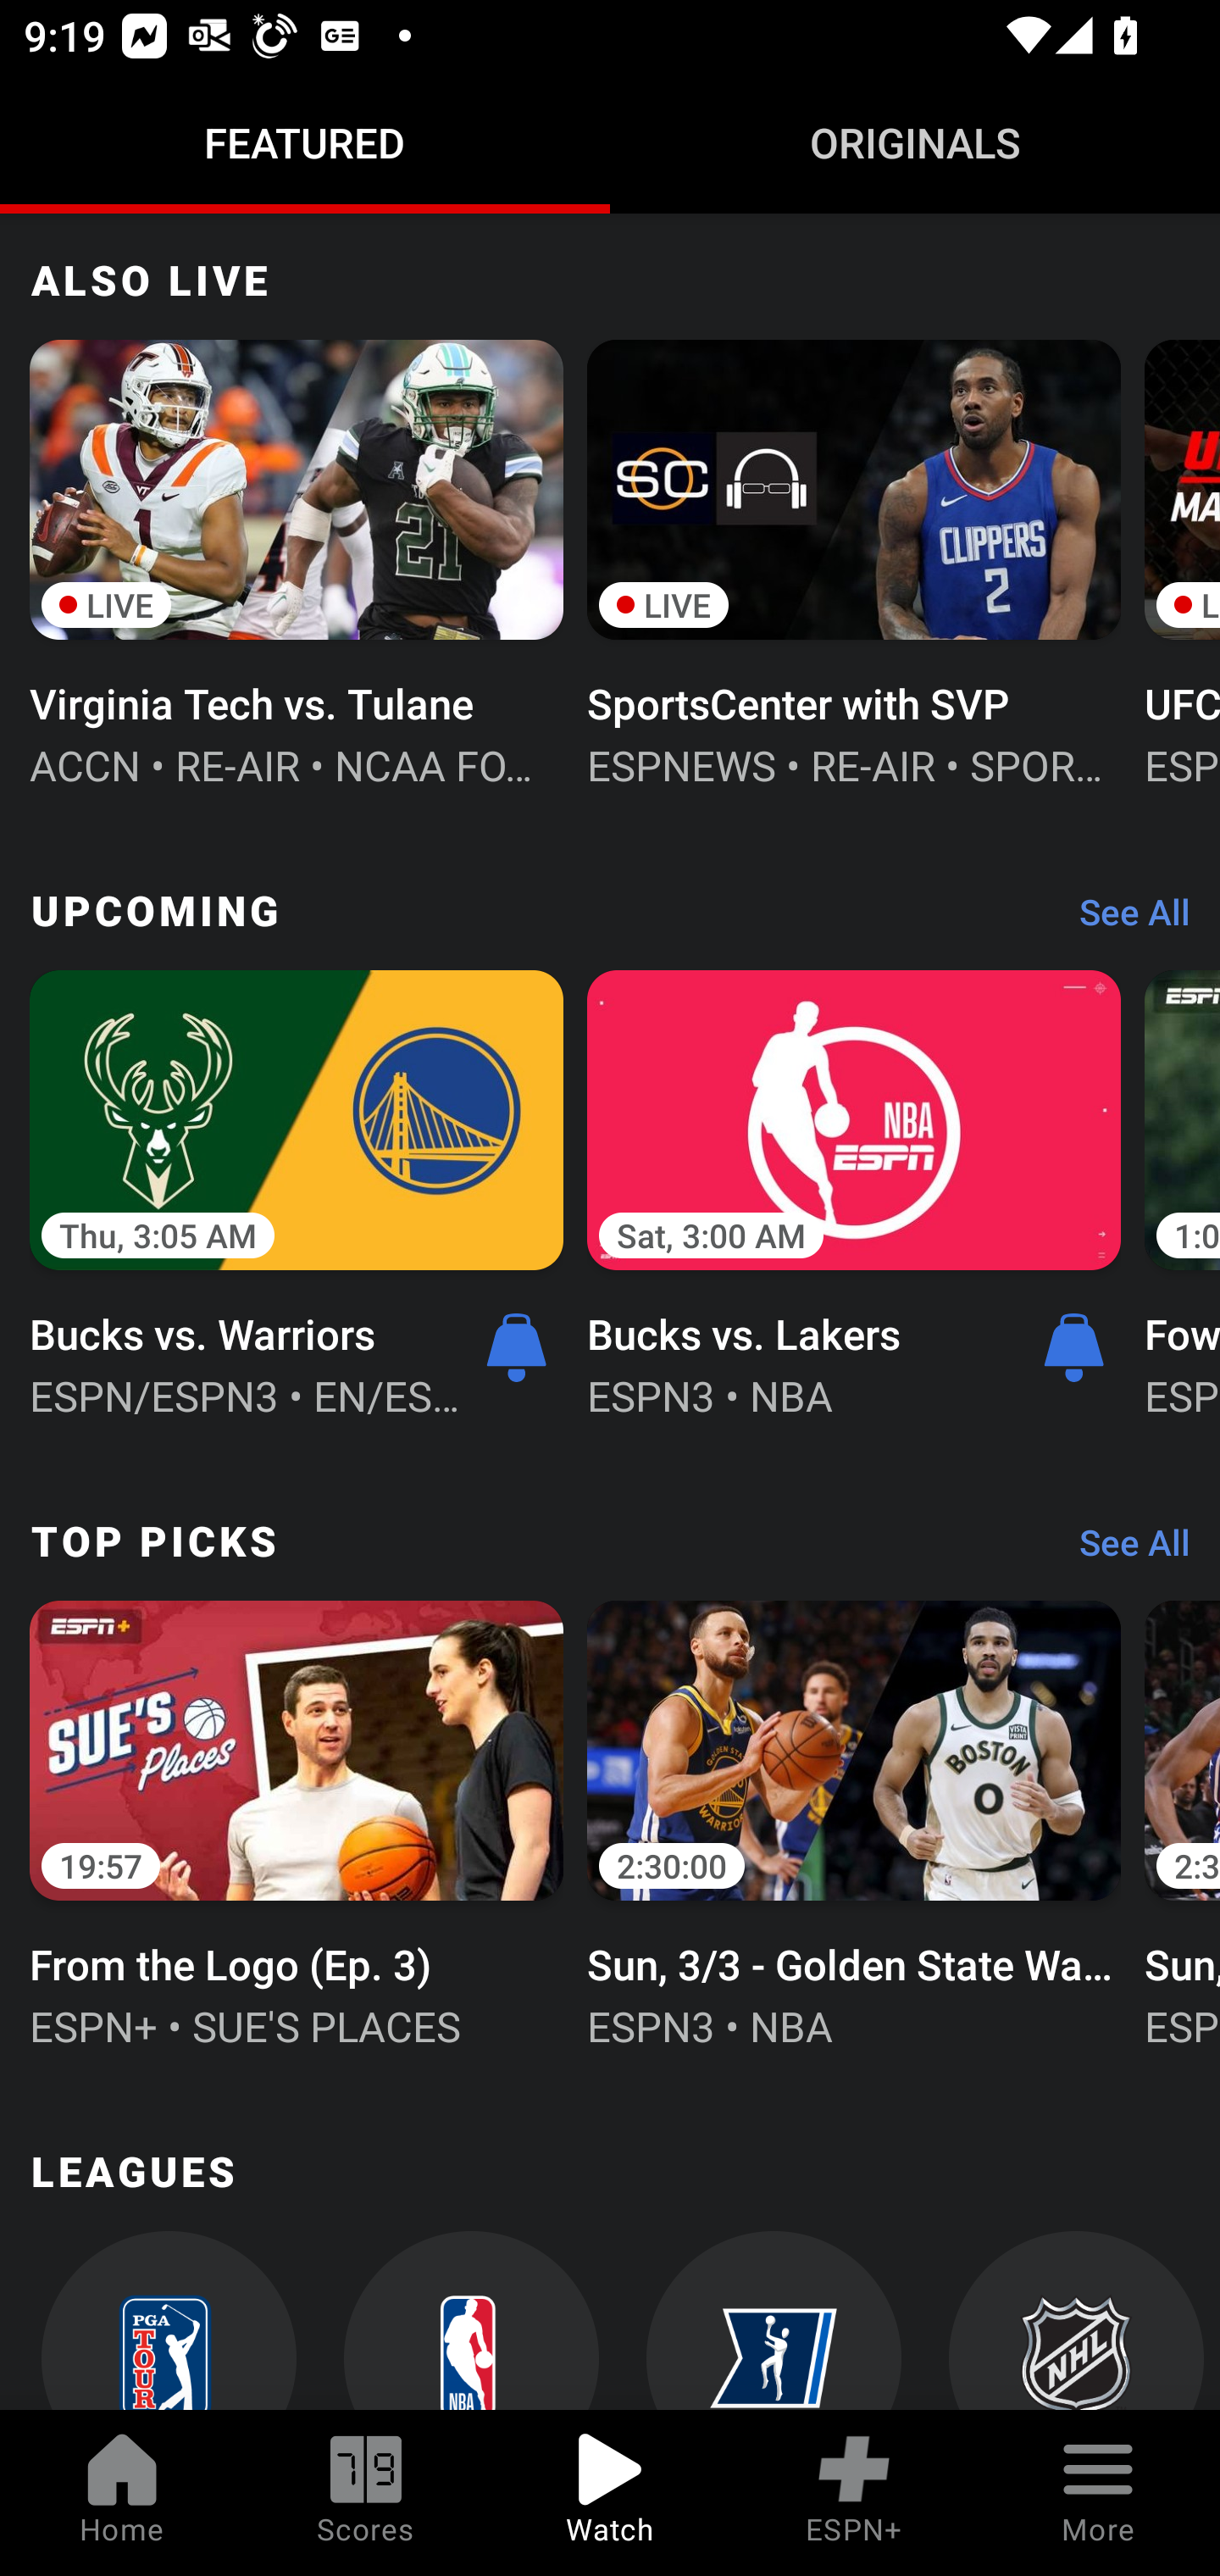 The height and width of the screenshot is (2576, 1220). What do you see at coordinates (122, 2493) in the screenshot?
I see `Home` at bounding box center [122, 2493].